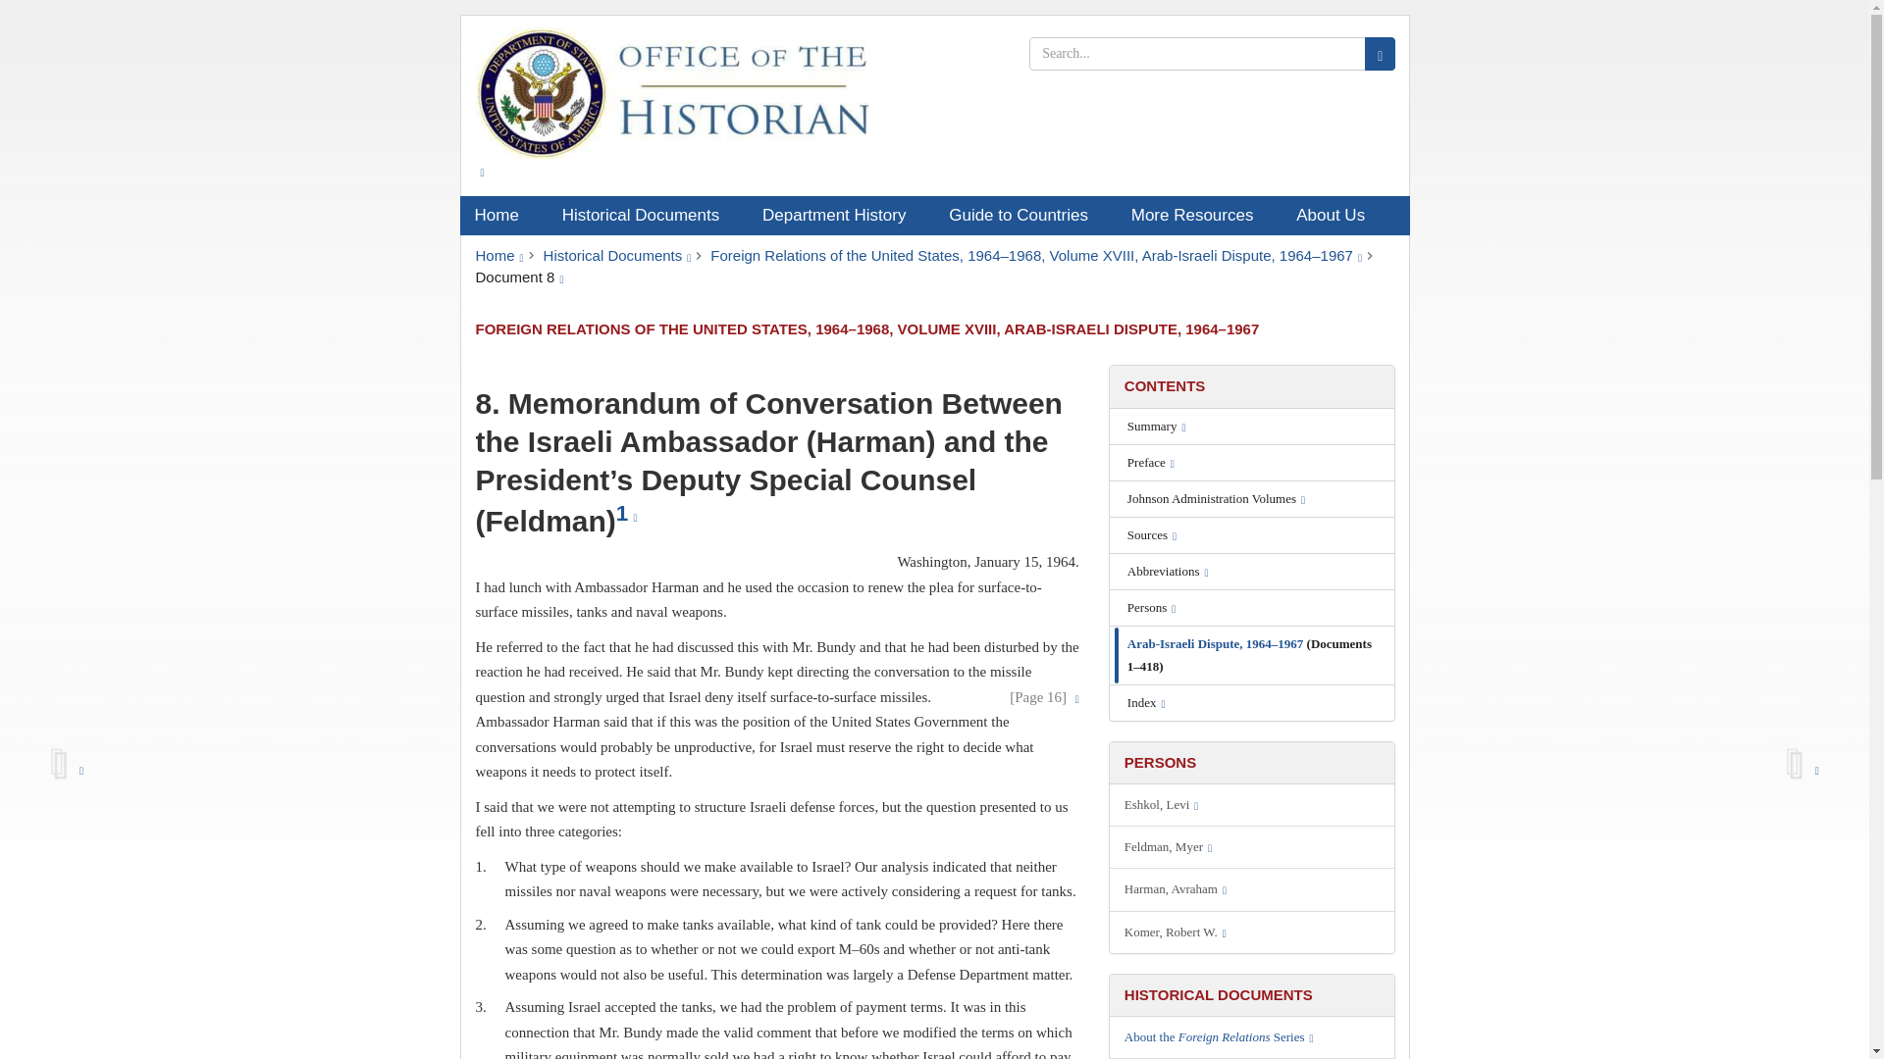 This screenshot has height=1059, width=1884. I want to click on More Resources, so click(1199, 215).